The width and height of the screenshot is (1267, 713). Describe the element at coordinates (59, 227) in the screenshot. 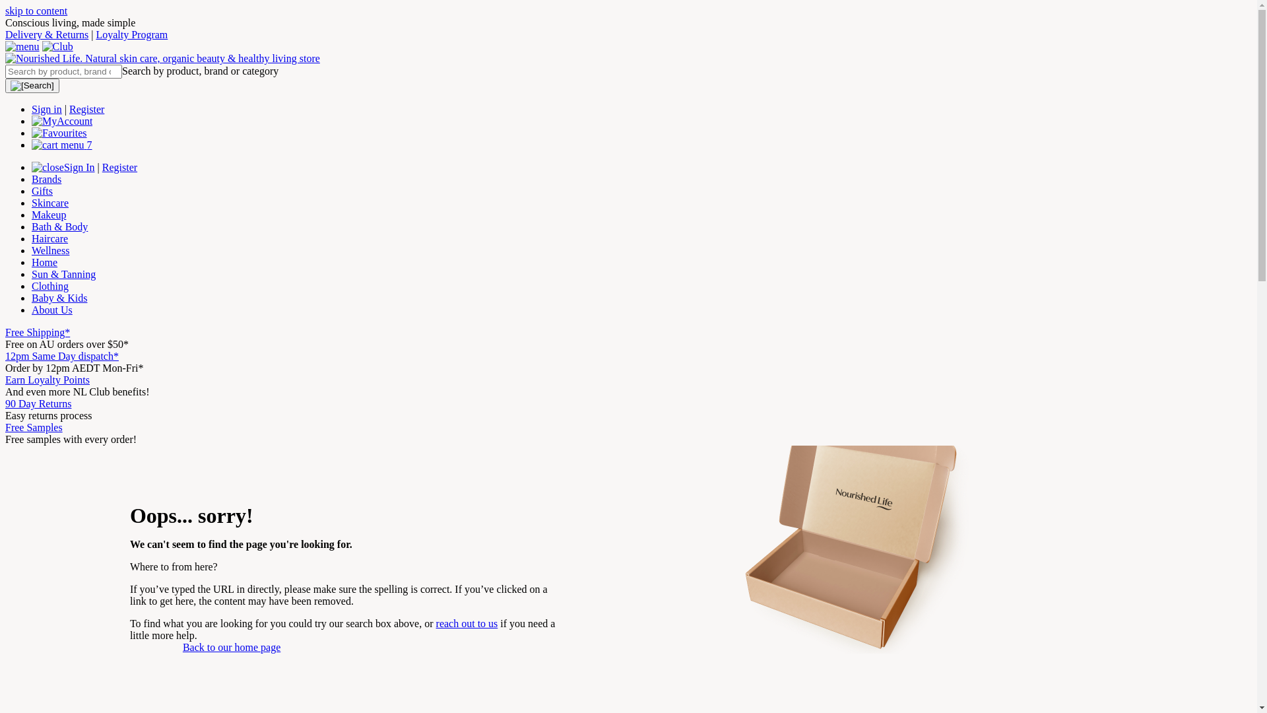

I see `Bath & Body` at that location.